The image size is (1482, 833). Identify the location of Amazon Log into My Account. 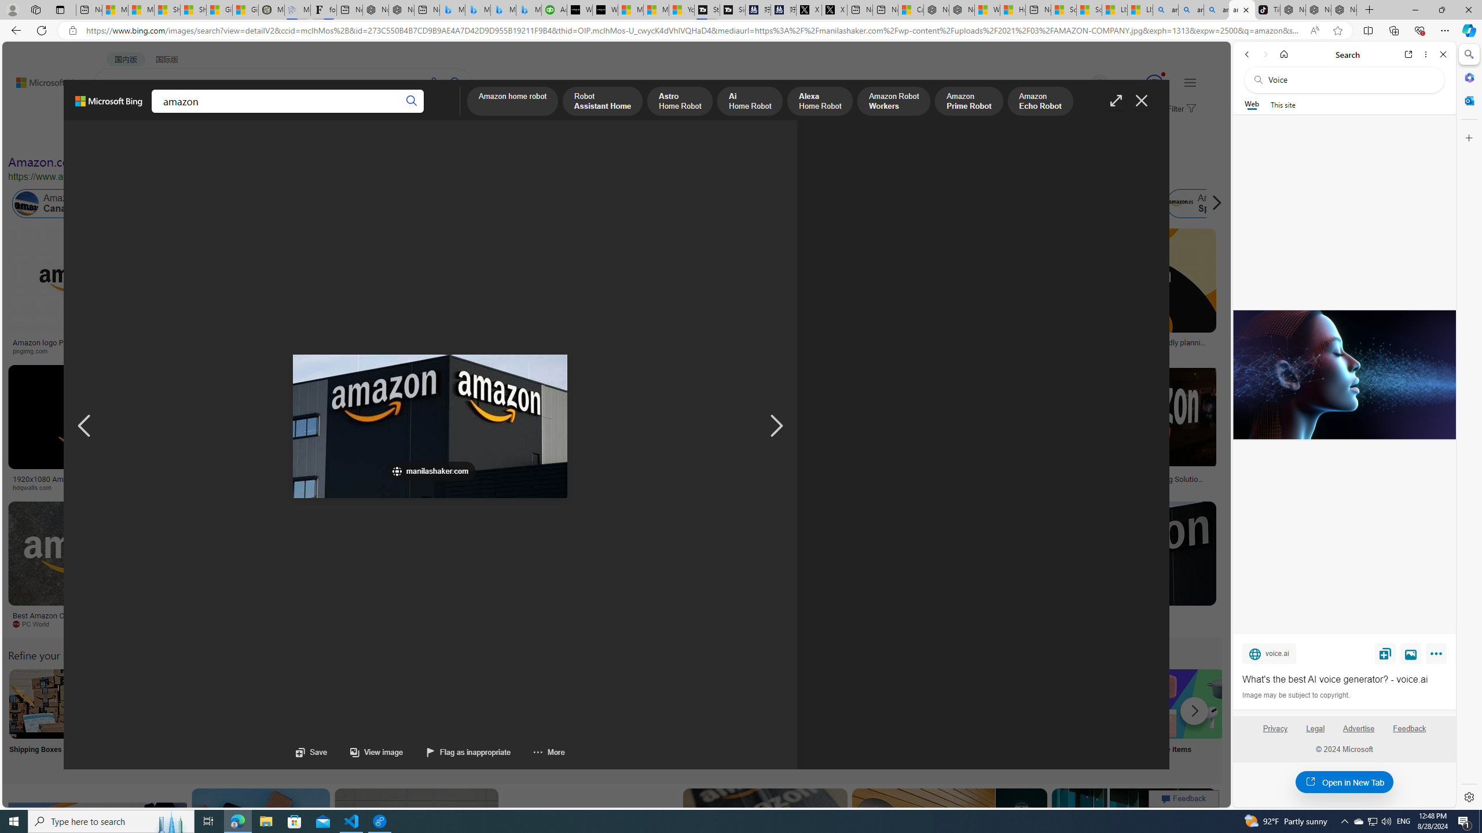
(273, 703).